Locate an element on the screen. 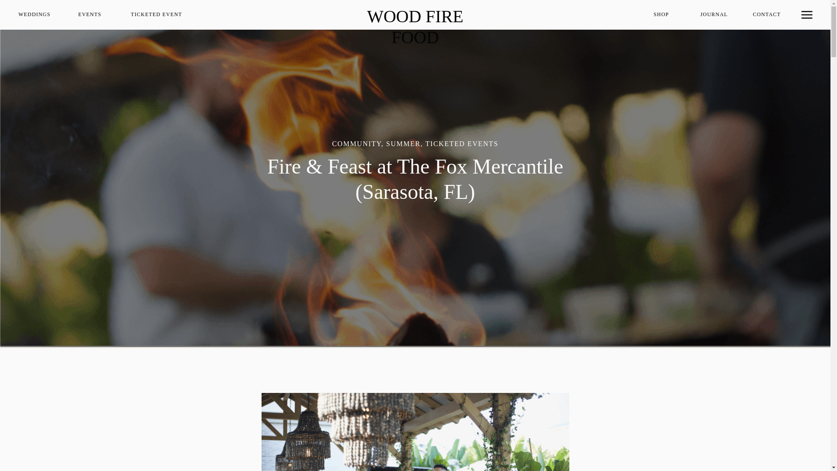 The width and height of the screenshot is (837, 471). WOOD FIRE FOOD is located at coordinates (415, 15).